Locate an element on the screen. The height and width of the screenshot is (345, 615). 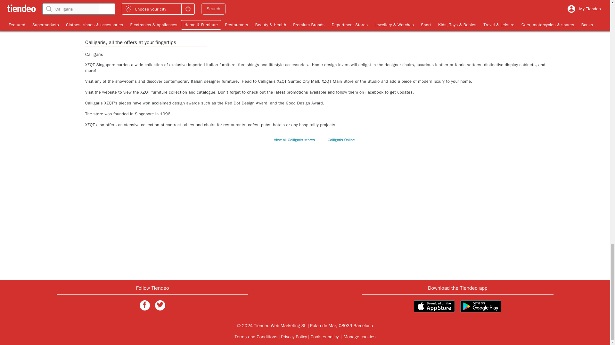
iOS App is located at coordinates (434, 306).